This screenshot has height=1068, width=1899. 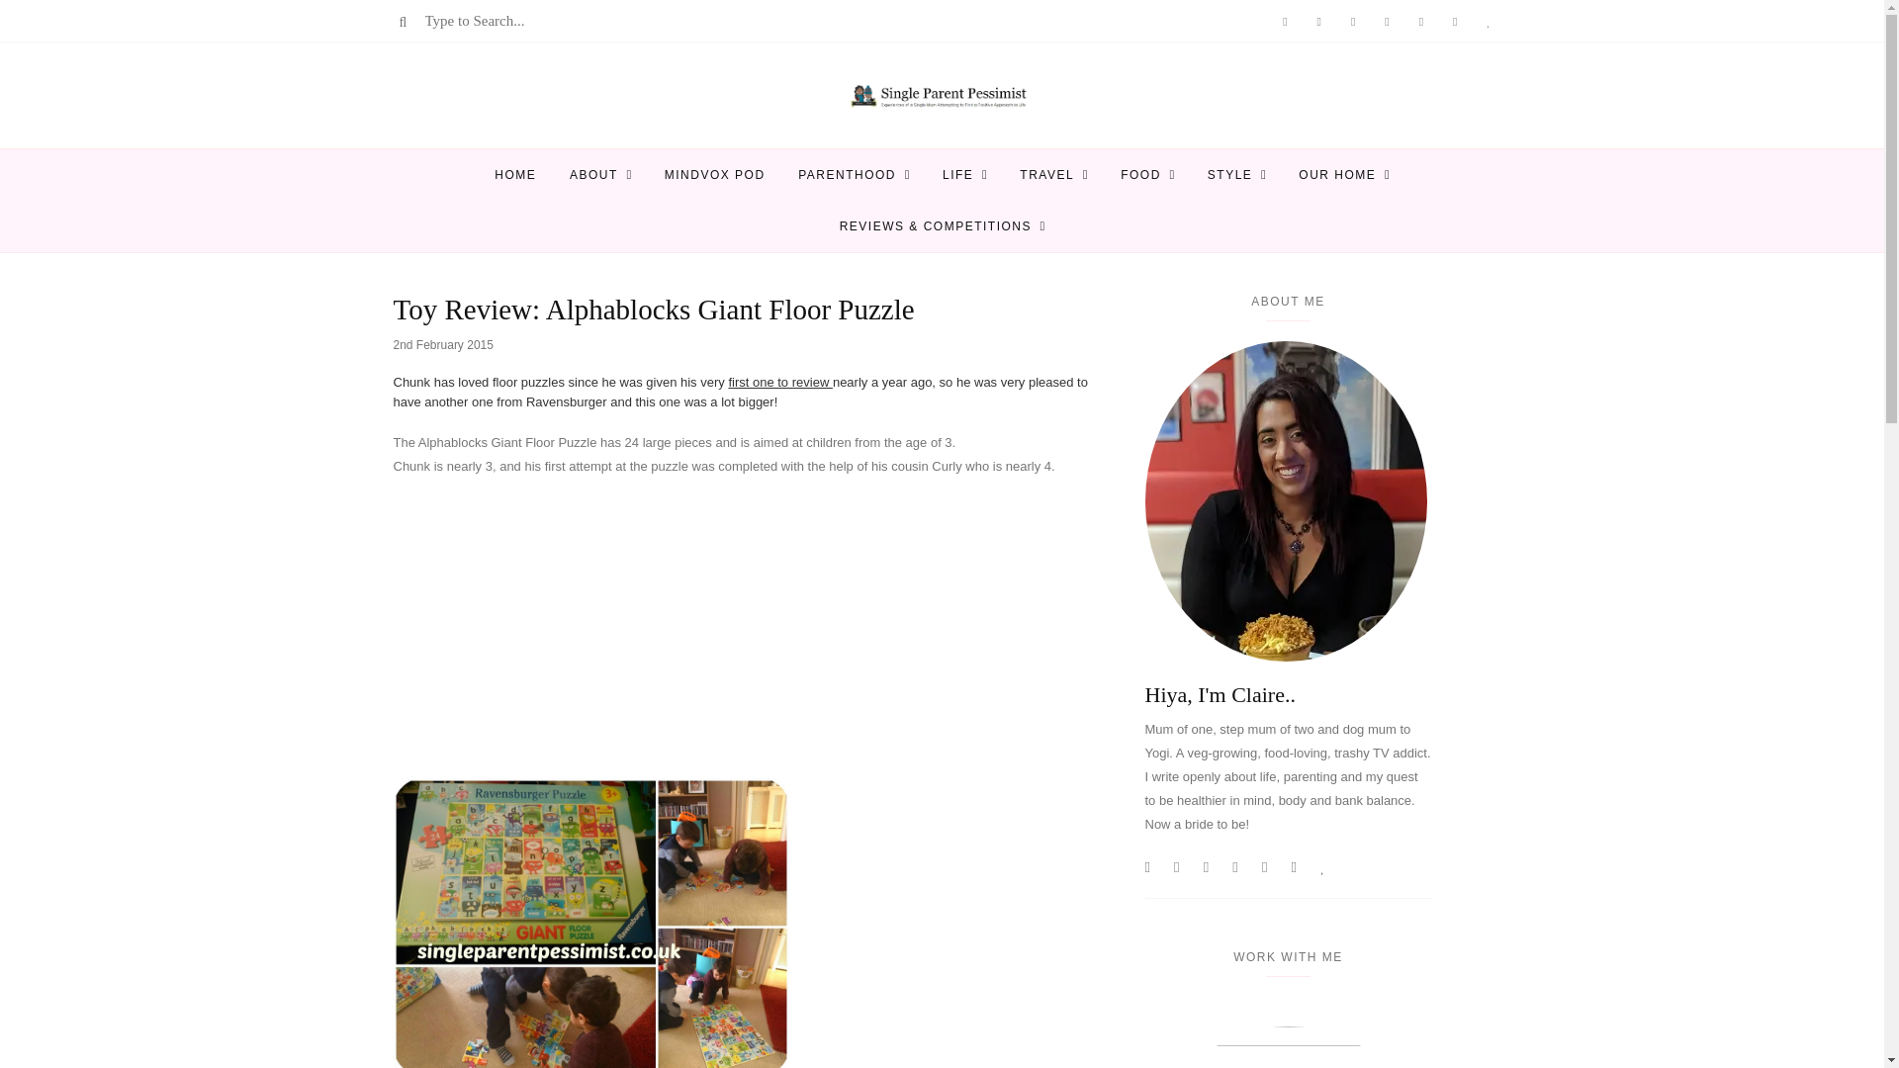 I want to click on Advertisement, so click(x=754, y=638).